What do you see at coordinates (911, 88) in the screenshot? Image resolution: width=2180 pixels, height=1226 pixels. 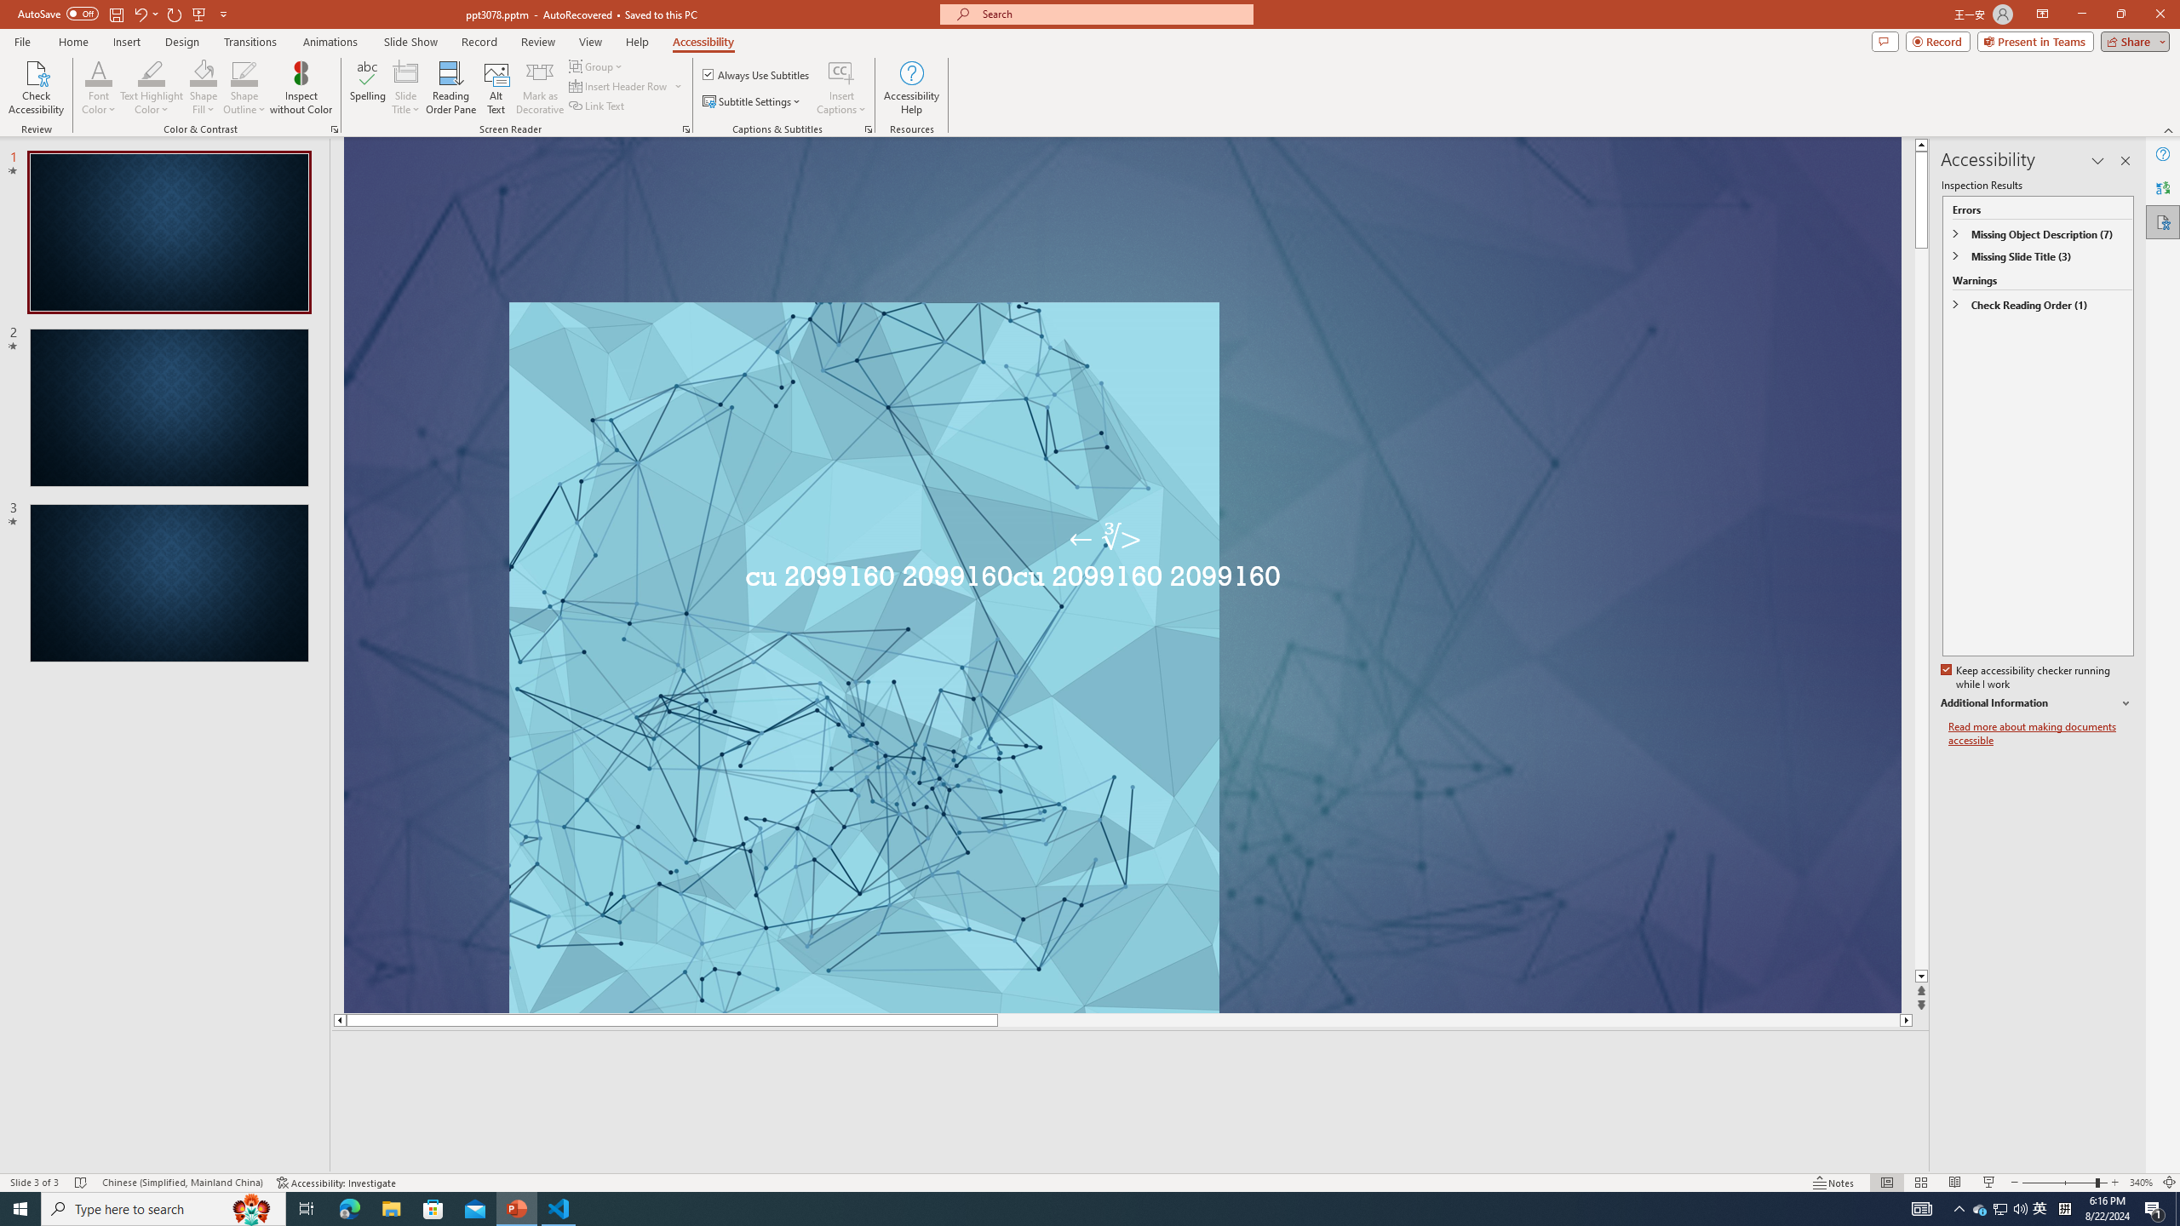 I see `Accessibility Help` at bounding box center [911, 88].